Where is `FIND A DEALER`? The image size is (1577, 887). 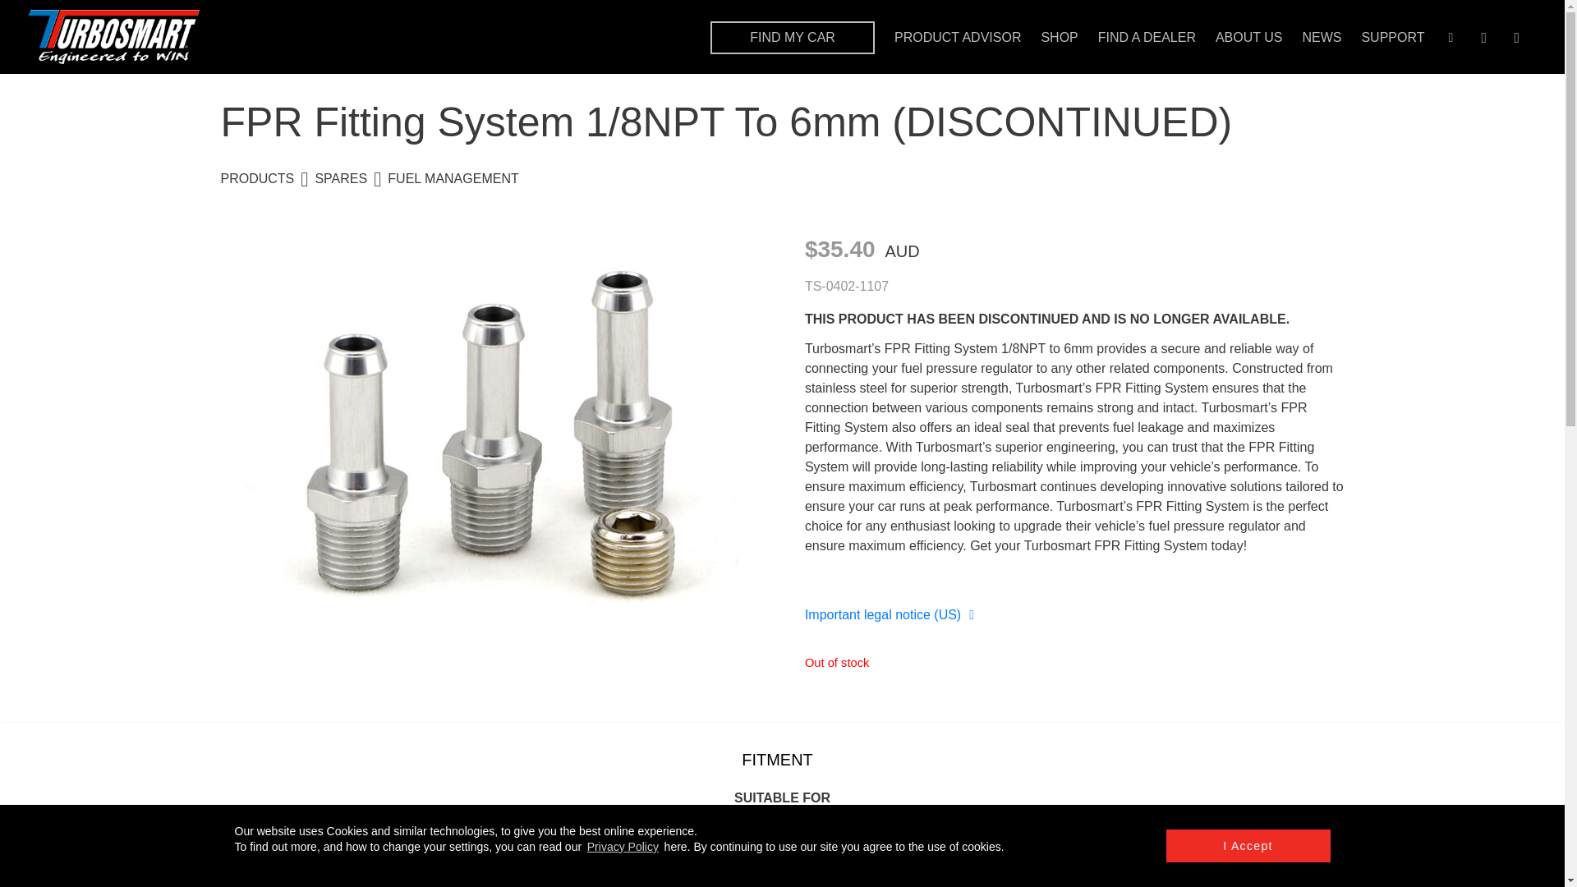
FIND A DEALER is located at coordinates (1147, 37).